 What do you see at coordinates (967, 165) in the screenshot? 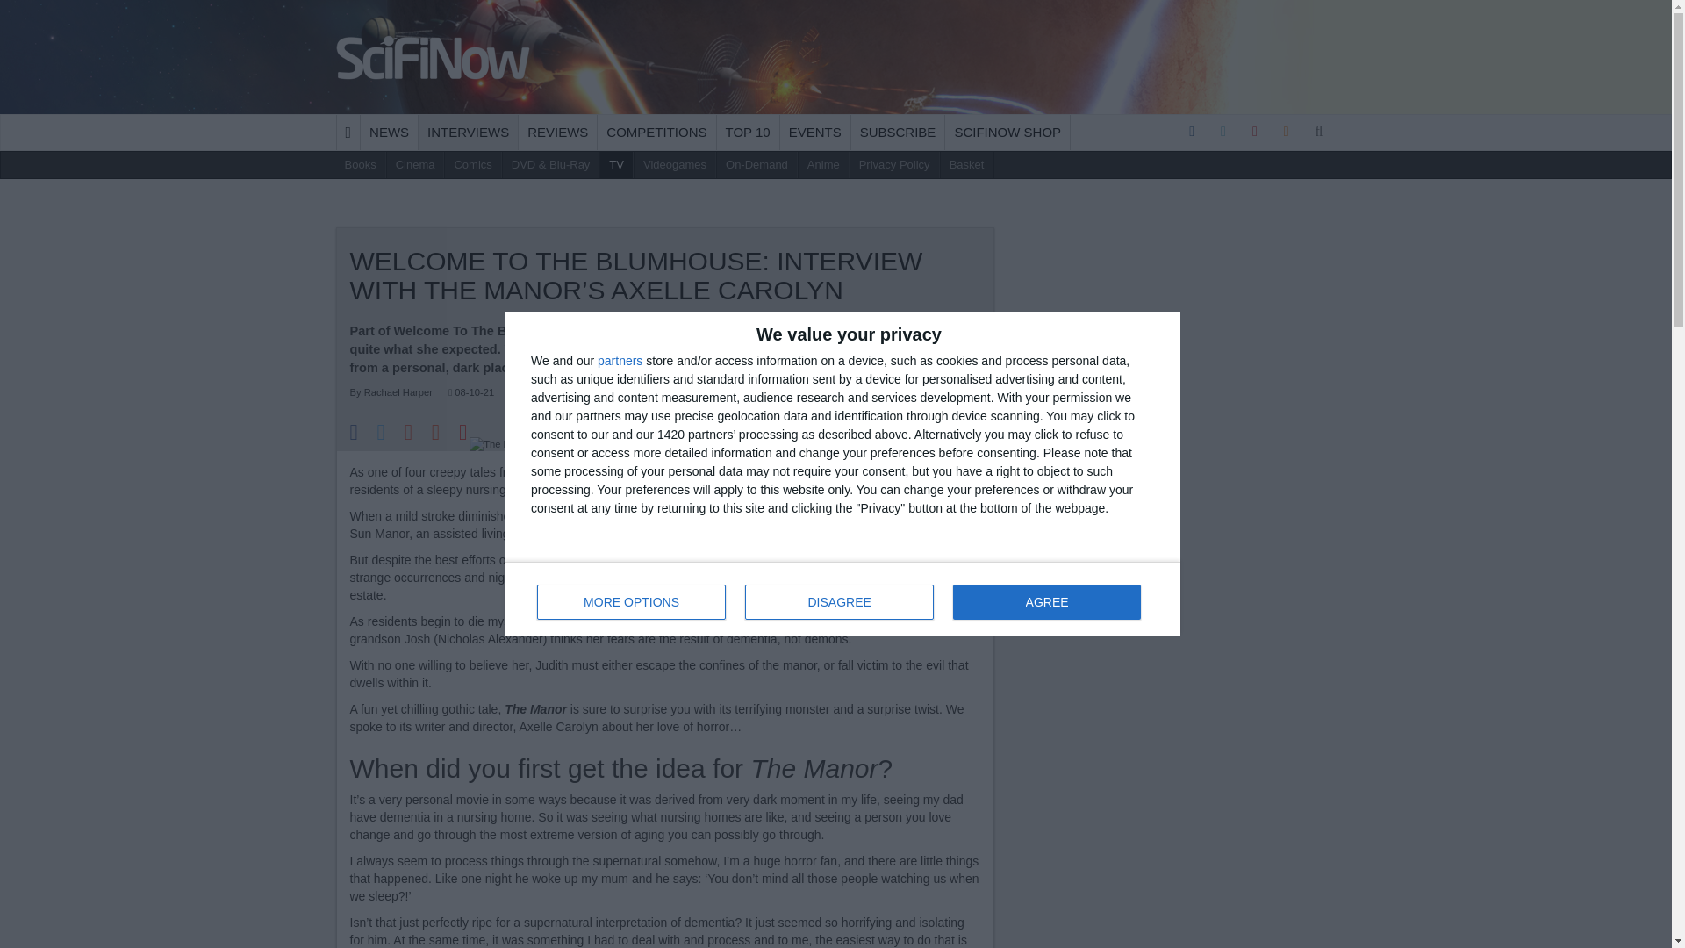
I see `Basket` at bounding box center [967, 165].